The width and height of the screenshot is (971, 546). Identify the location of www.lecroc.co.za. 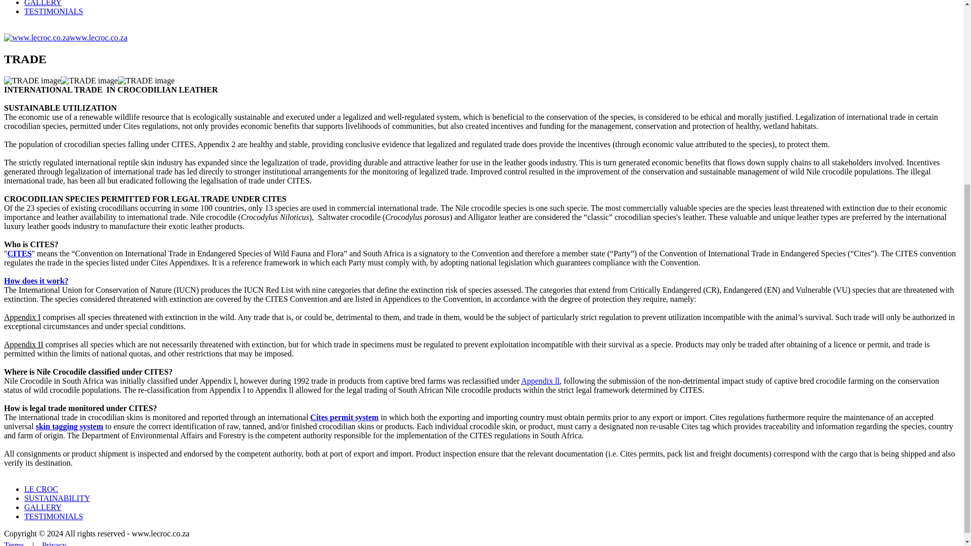
(65, 37).